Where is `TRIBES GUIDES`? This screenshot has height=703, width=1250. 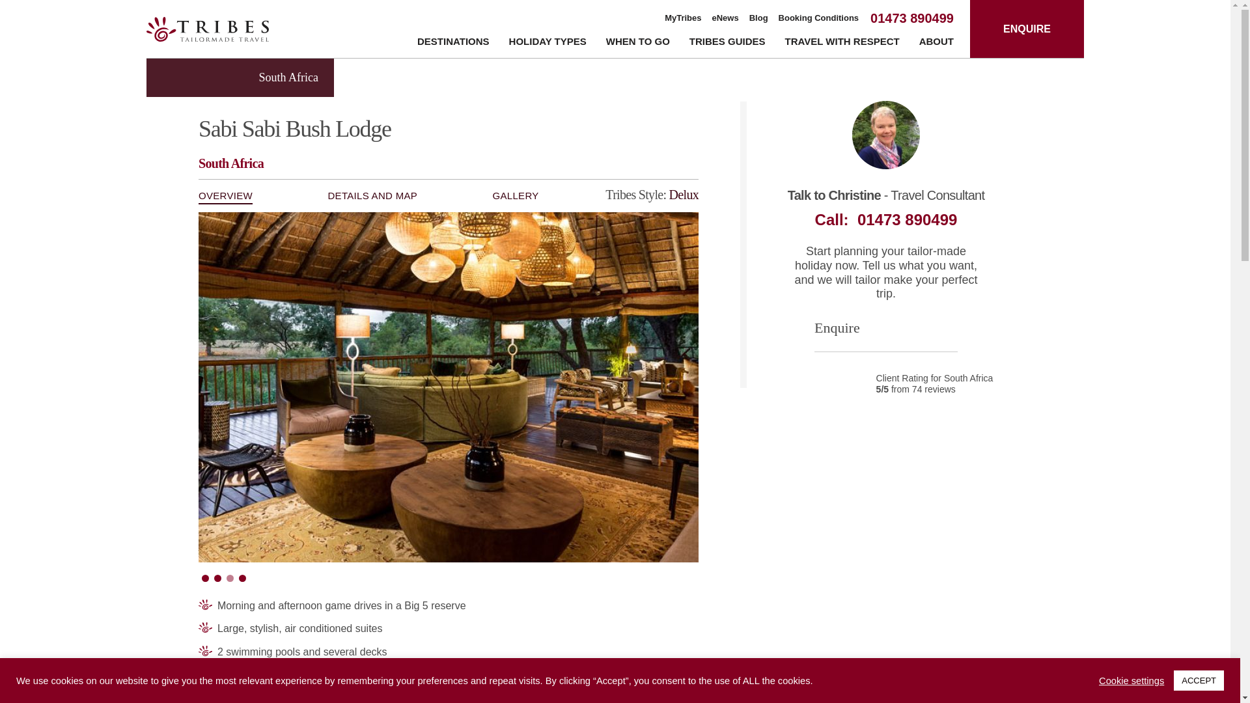 TRIBES GUIDES is located at coordinates (727, 44).